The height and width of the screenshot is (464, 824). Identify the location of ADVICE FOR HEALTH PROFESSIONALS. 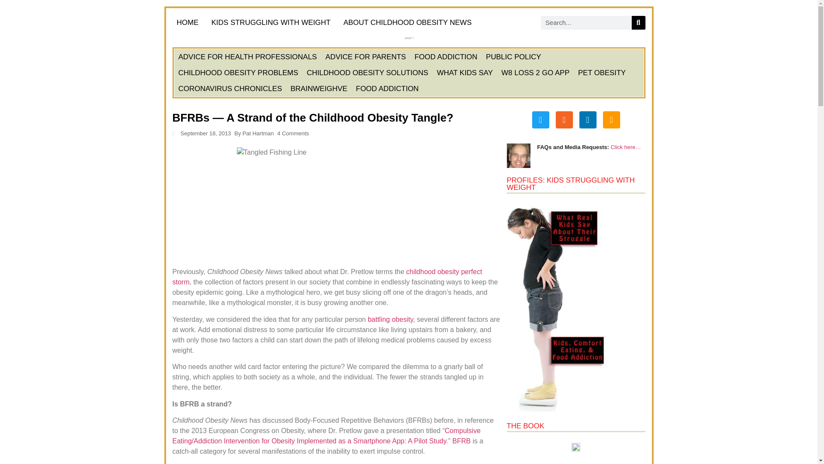
(247, 57).